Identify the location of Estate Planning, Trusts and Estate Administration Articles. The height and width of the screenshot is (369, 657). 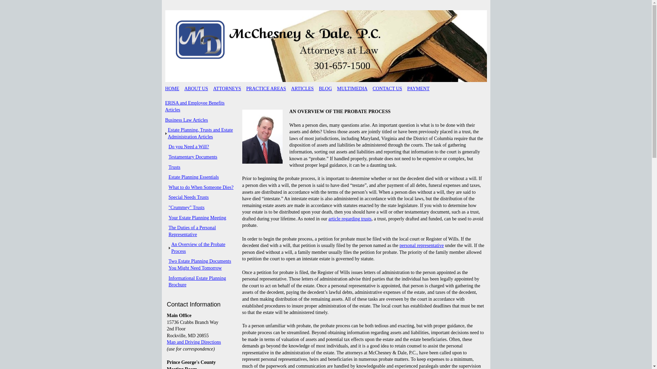
(200, 133).